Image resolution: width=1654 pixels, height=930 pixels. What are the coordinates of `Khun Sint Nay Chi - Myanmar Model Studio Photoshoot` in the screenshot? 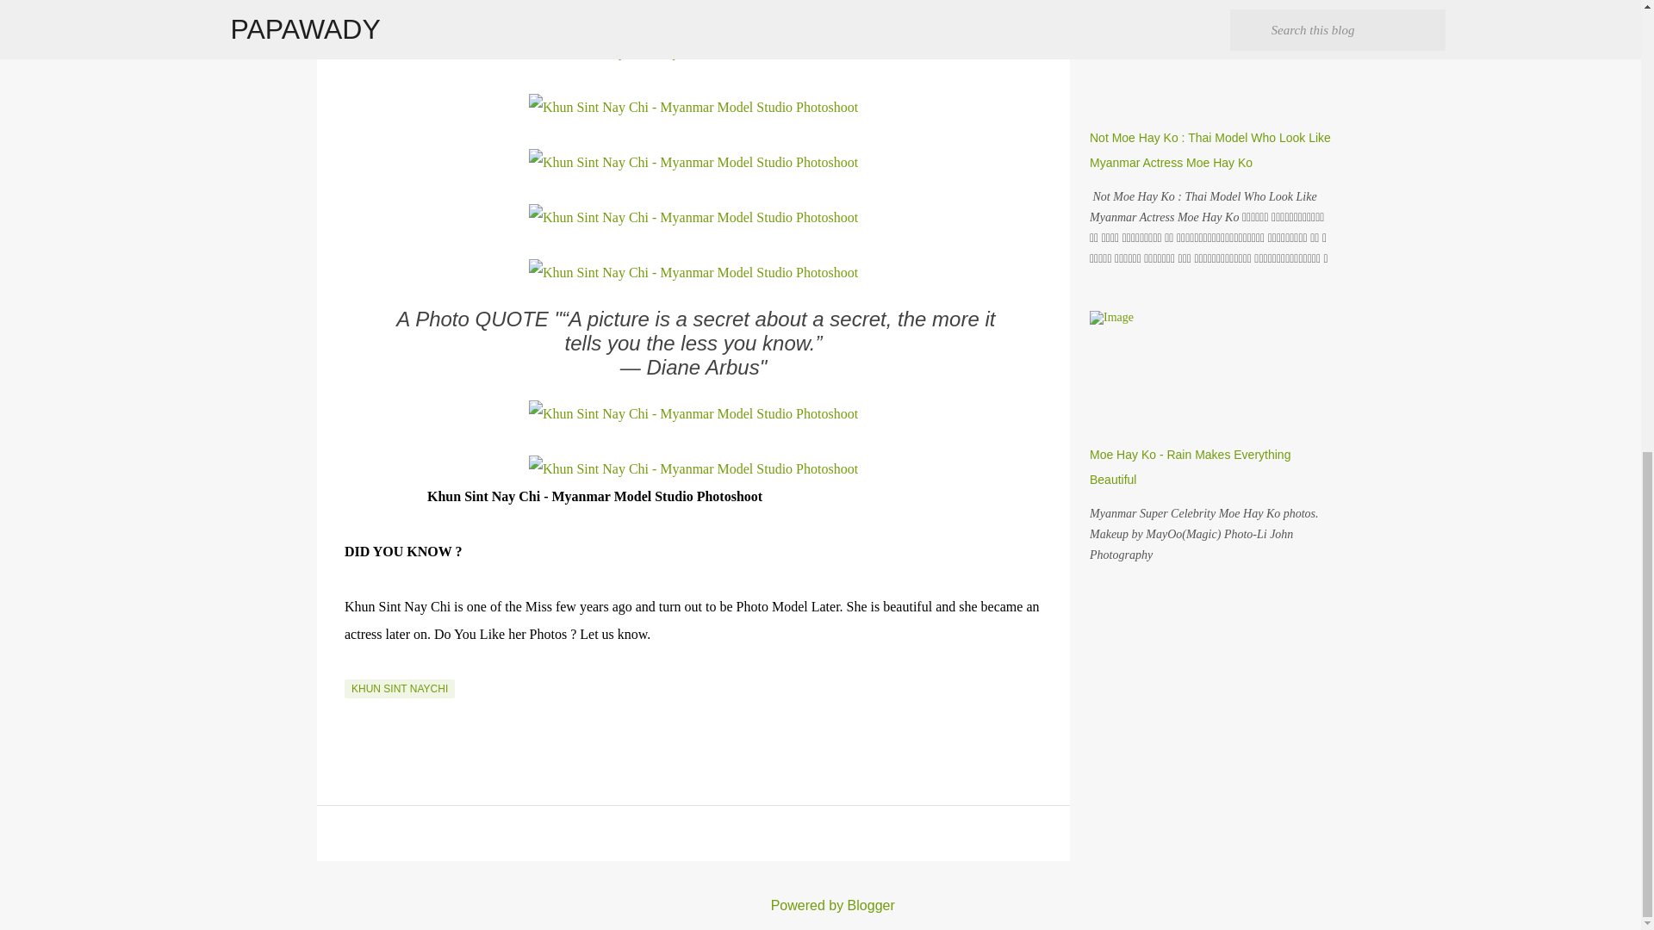 It's located at (693, 52).